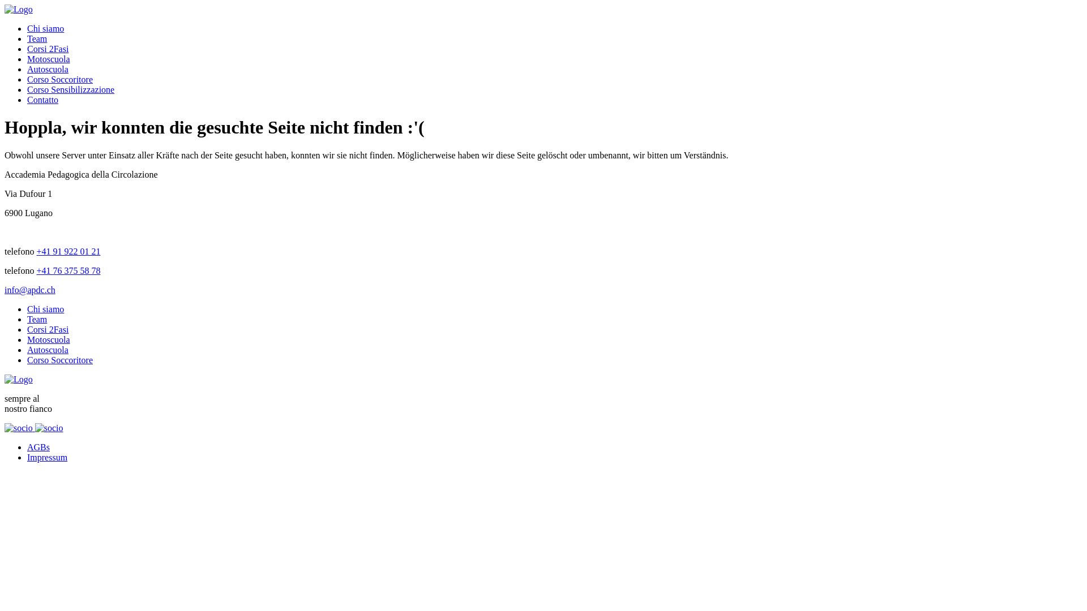 This screenshot has height=611, width=1087. I want to click on Autoscuola, so click(48, 69).